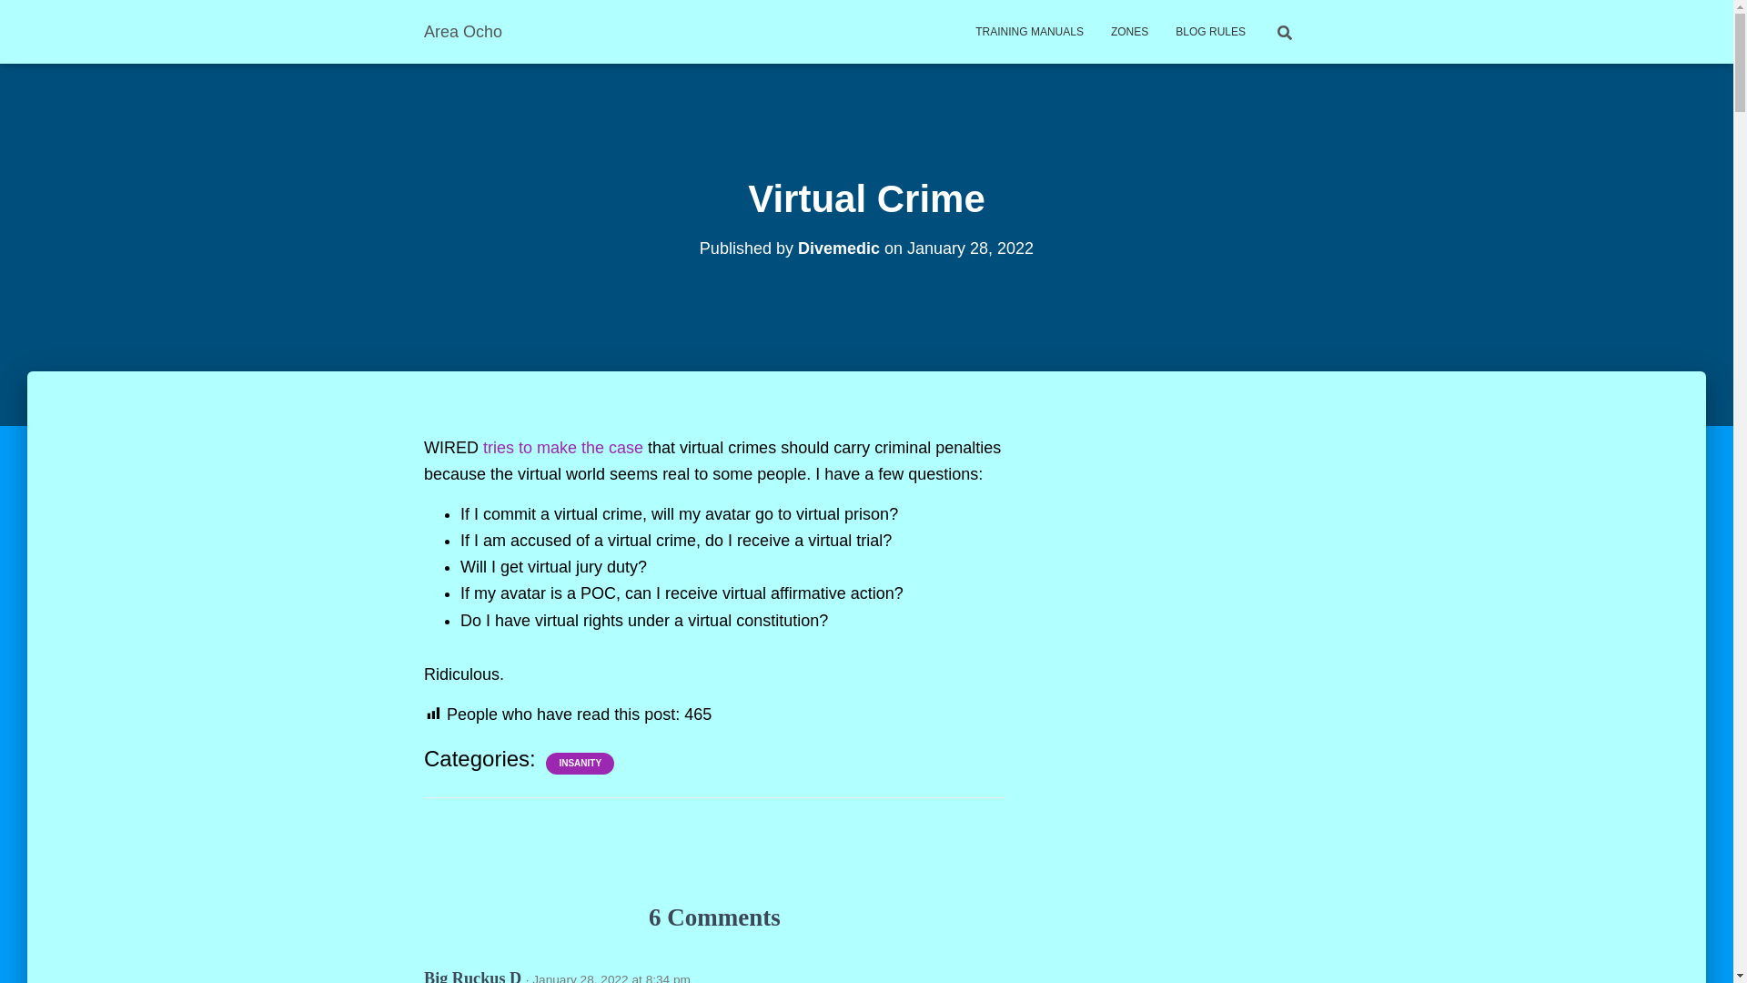 Image resolution: width=1747 pixels, height=983 pixels. What do you see at coordinates (1210, 31) in the screenshot?
I see `BLOG RULES` at bounding box center [1210, 31].